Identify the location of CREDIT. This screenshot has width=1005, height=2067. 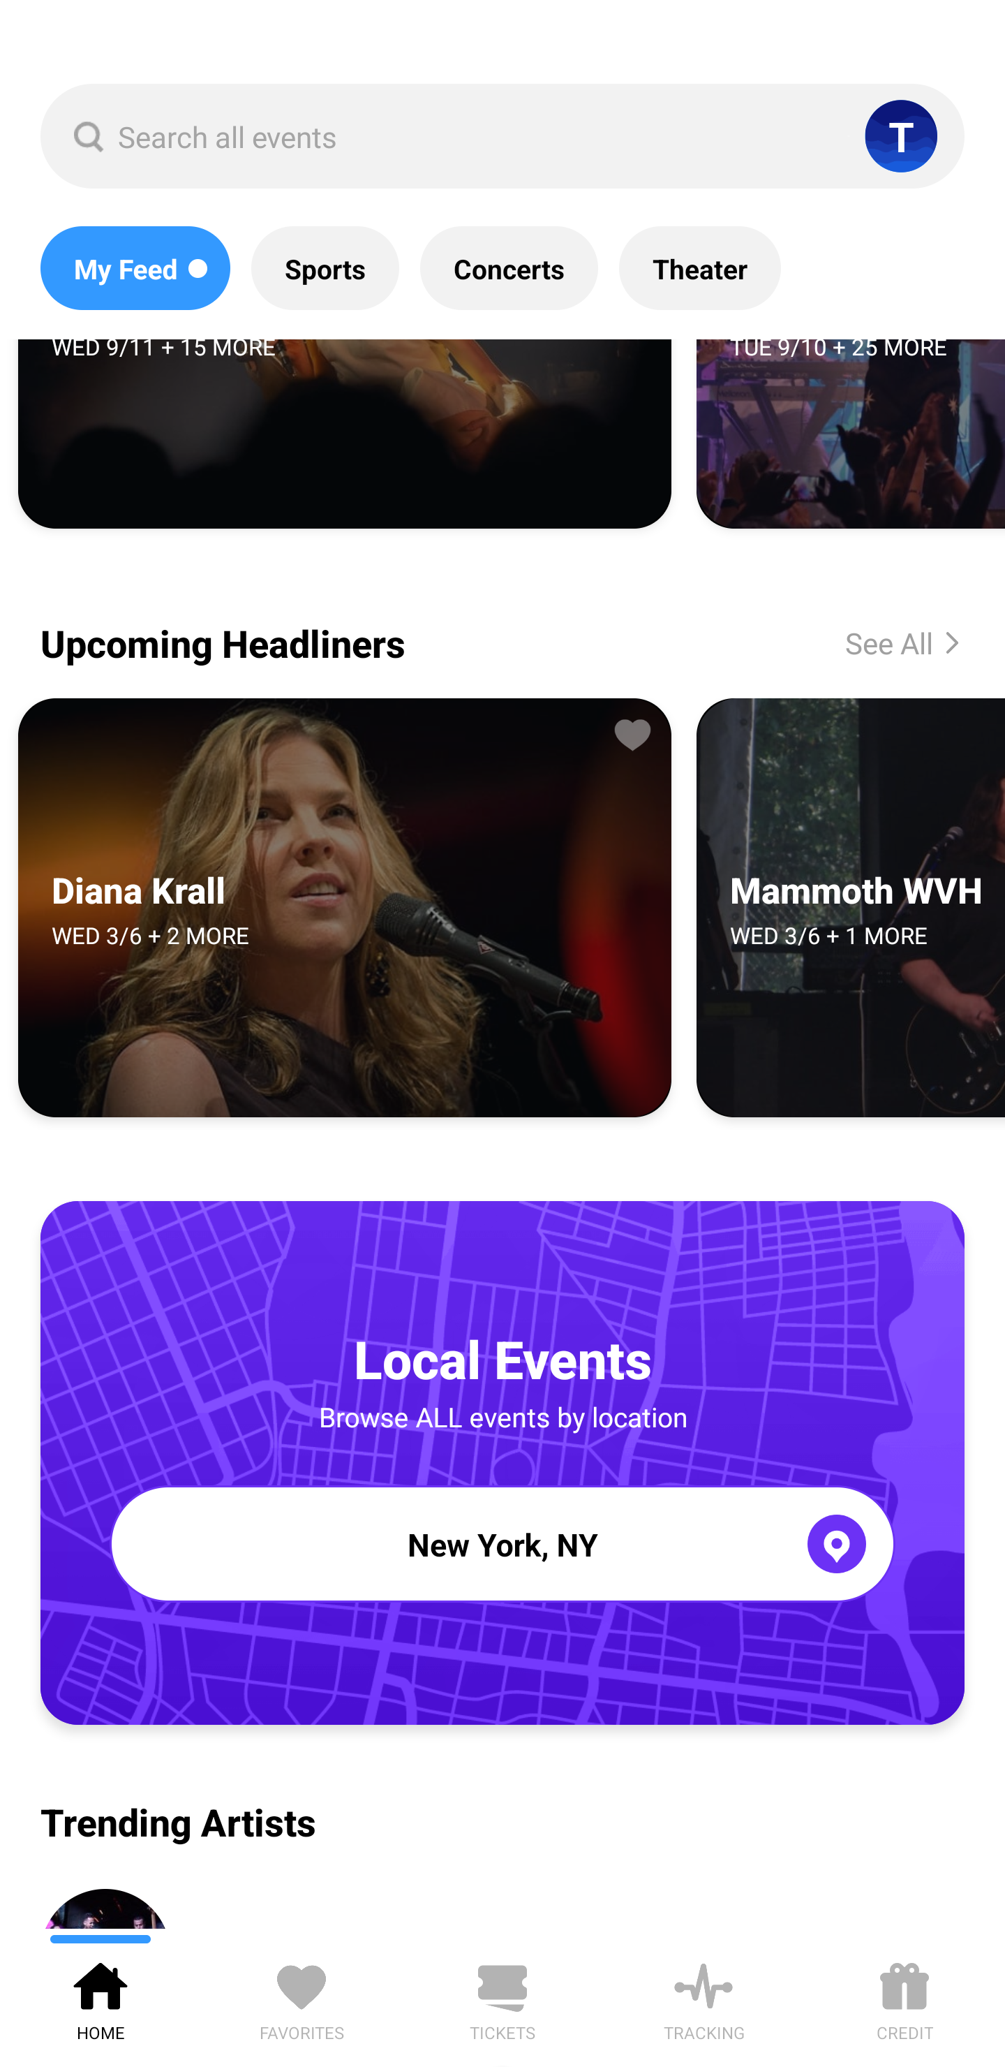
(904, 1997).